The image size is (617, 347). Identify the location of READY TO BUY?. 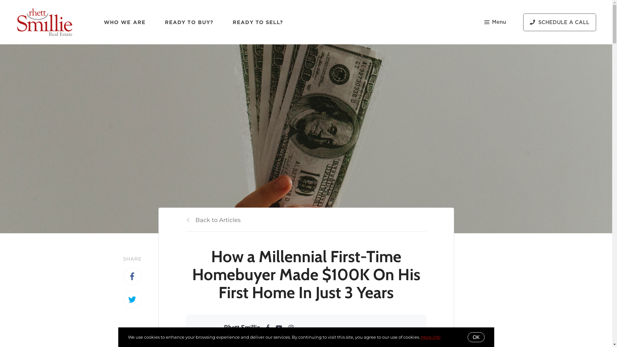
(189, 22).